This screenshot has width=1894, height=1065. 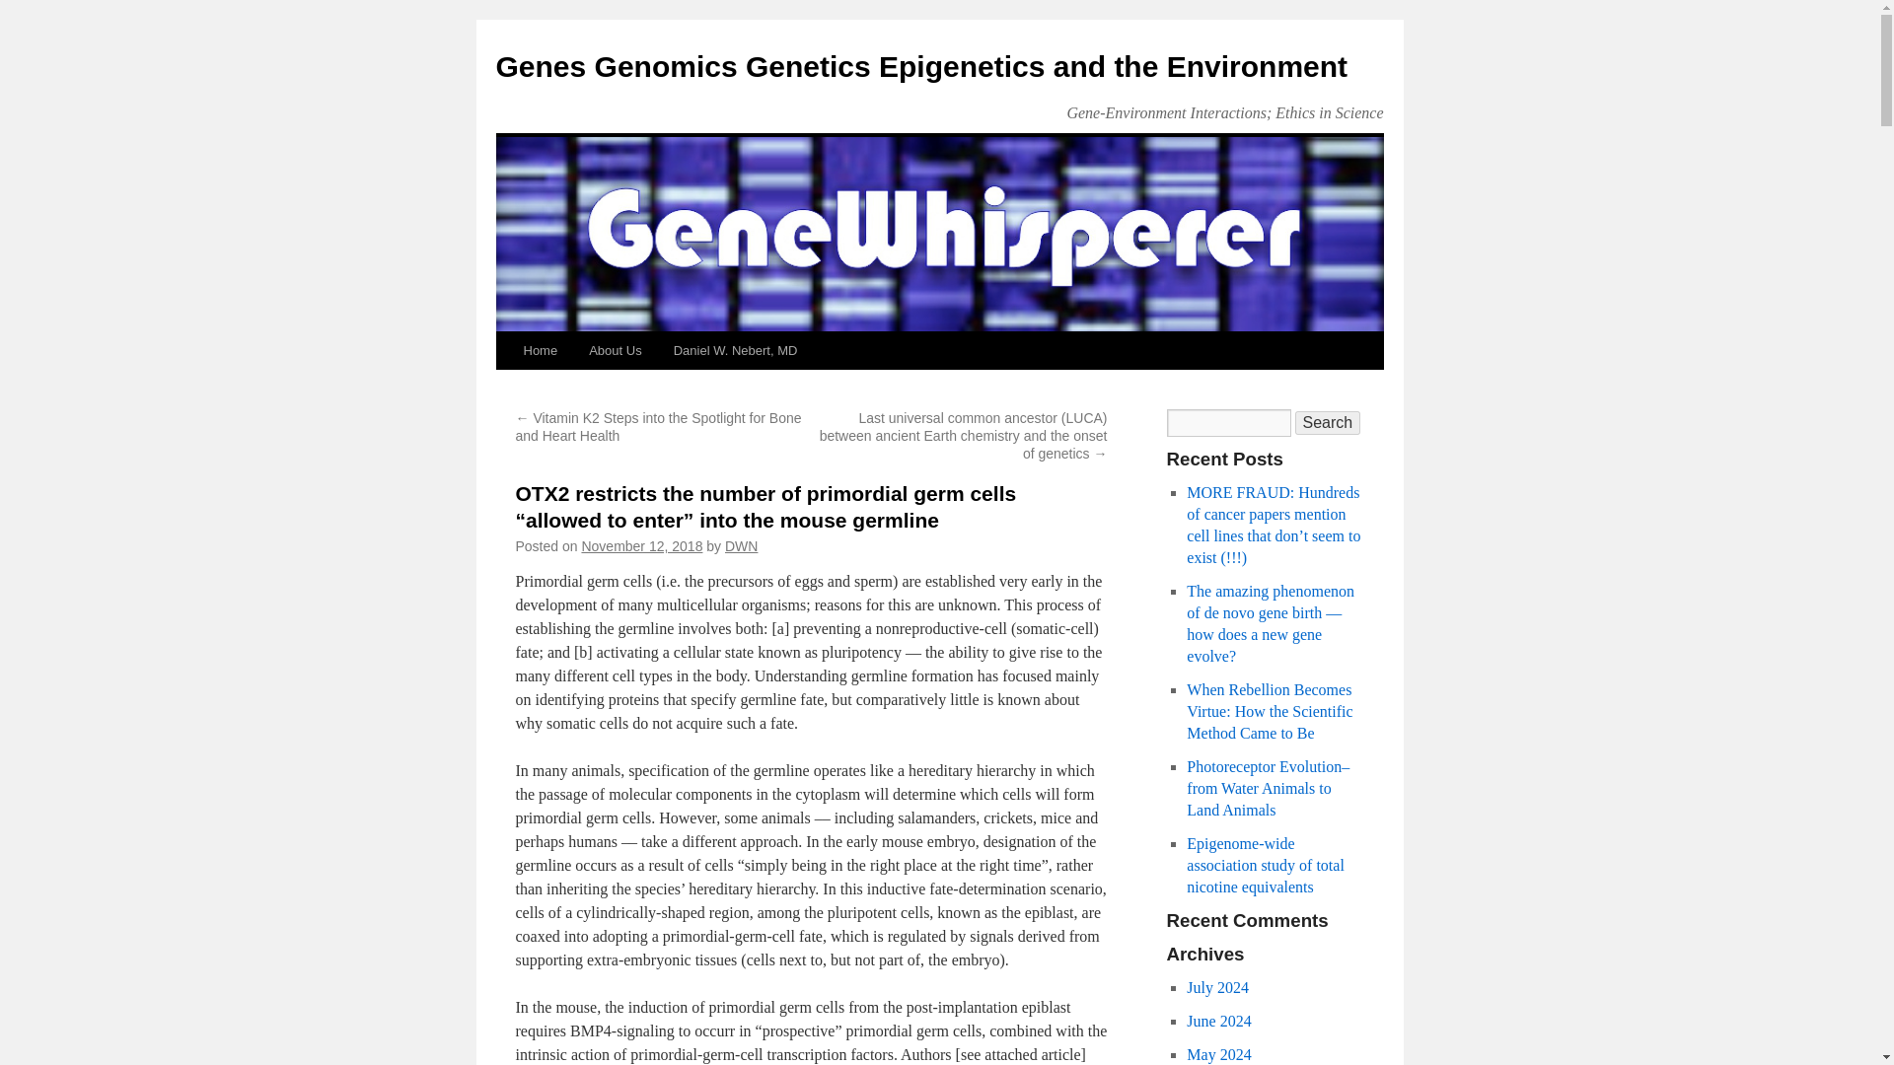 I want to click on Genes Genomics Genetics Epigenetics and the Environment, so click(x=920, y=66).